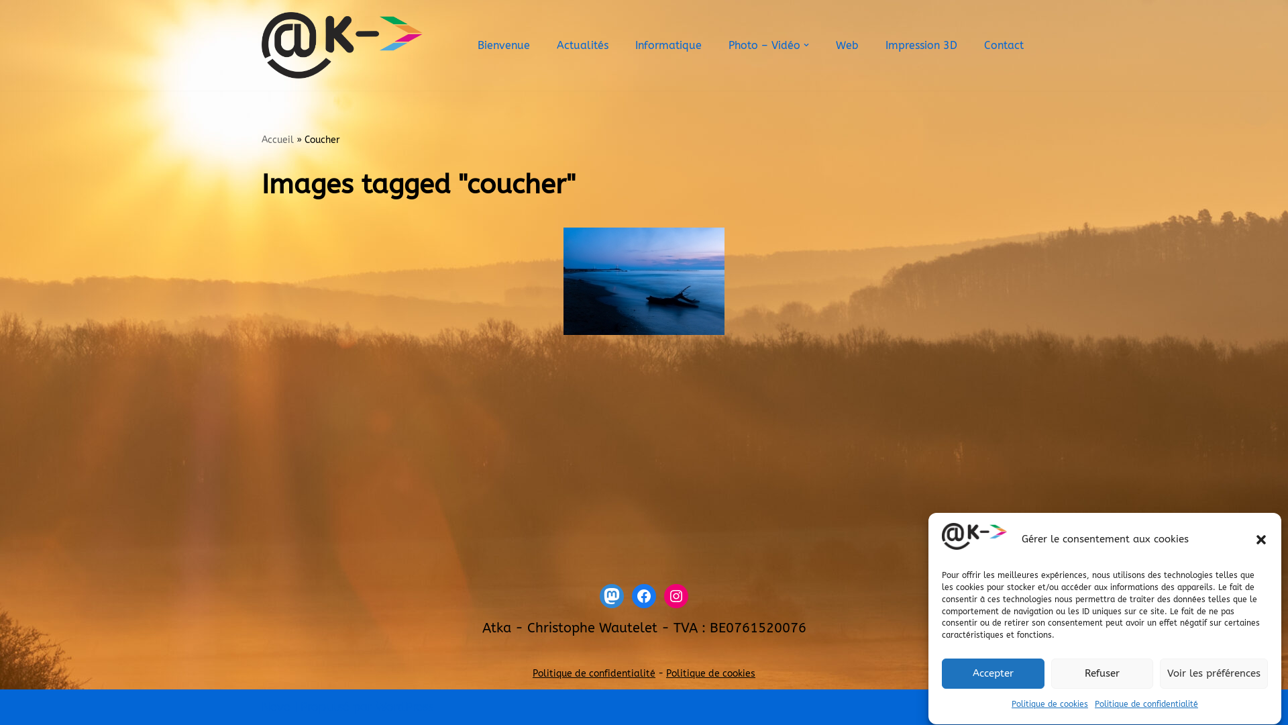 The width and height of the screenshot is (1288, 725). I want to click on WordPress, so click(405, 707).